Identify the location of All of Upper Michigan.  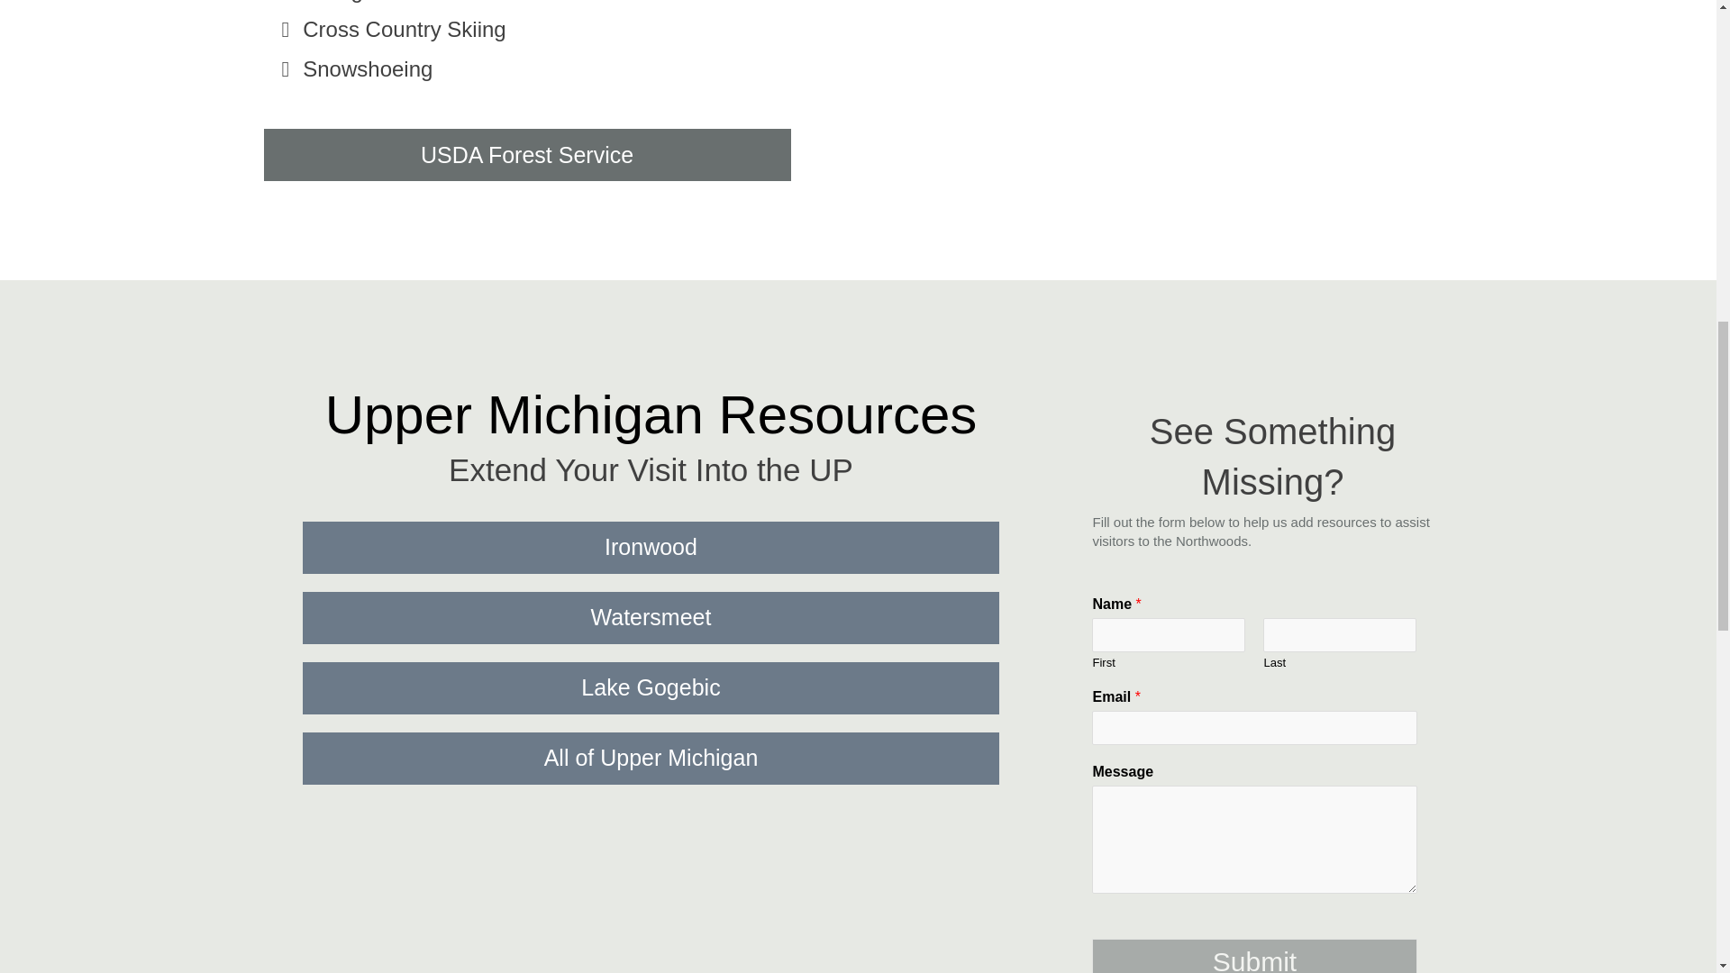
(651, 759).